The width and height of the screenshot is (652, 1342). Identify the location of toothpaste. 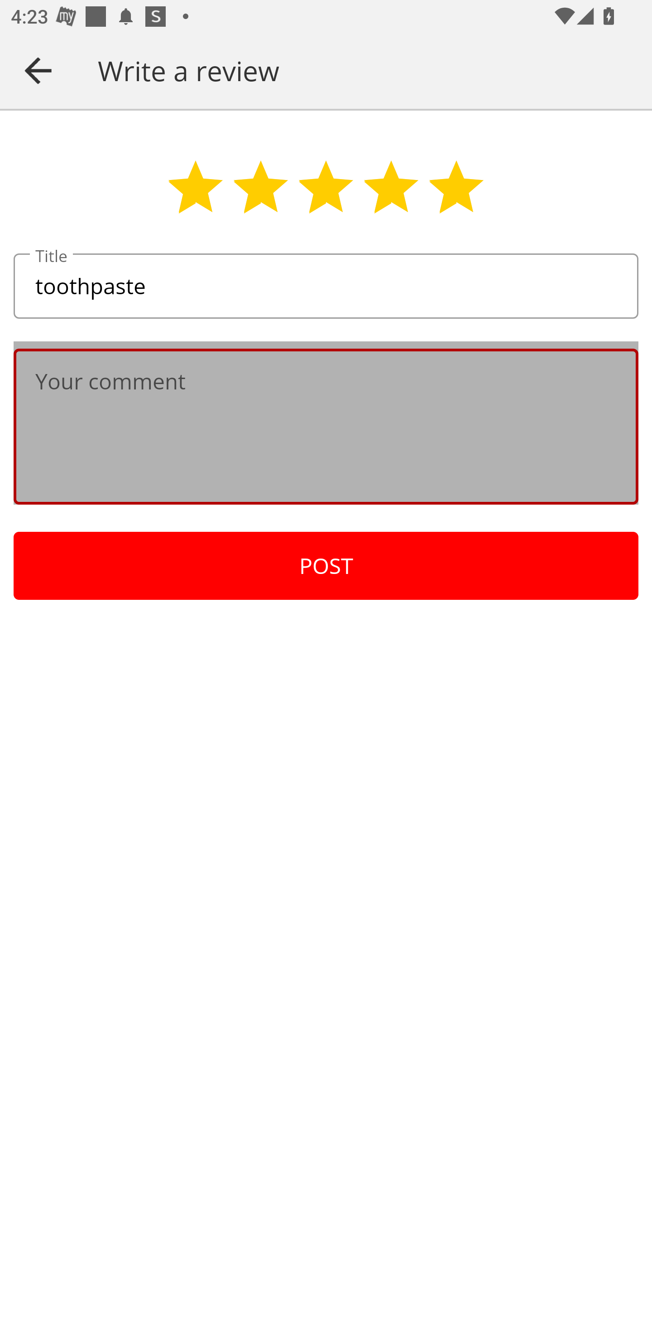
(326, 287).